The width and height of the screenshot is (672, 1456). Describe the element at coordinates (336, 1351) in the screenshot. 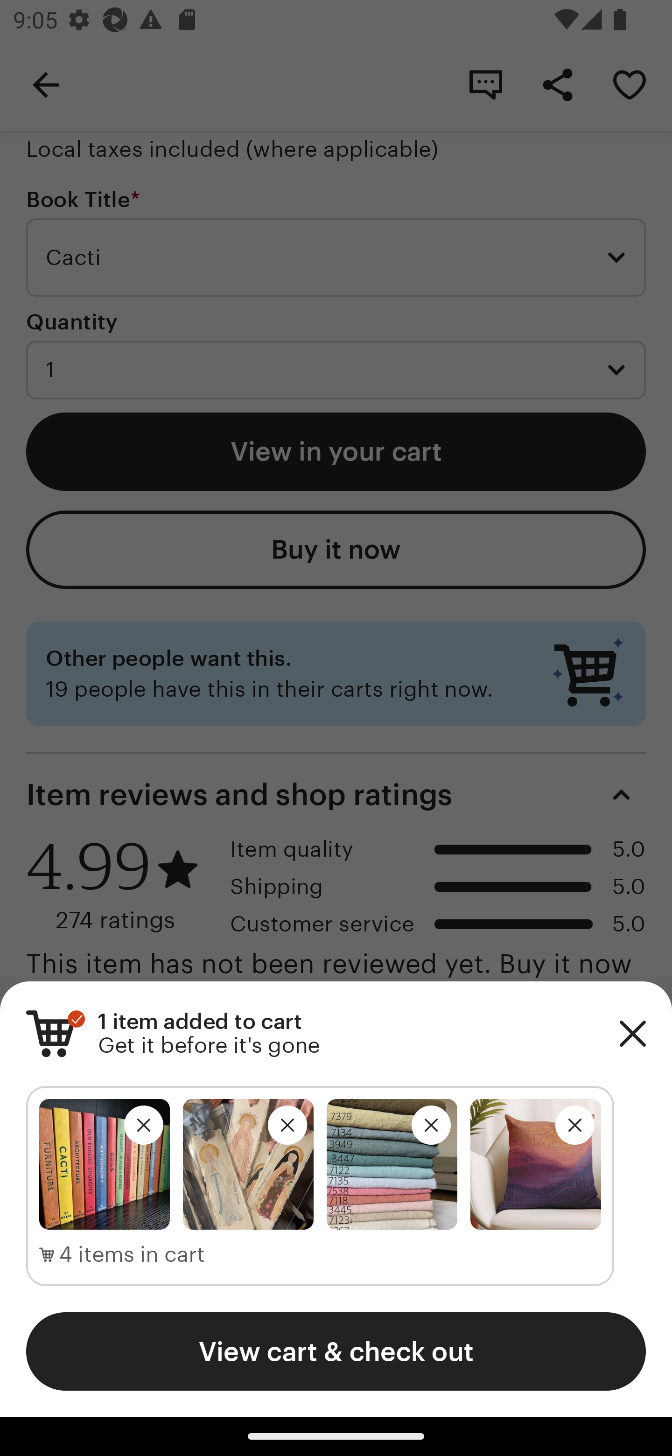

I see `View cart & check out` at that location.